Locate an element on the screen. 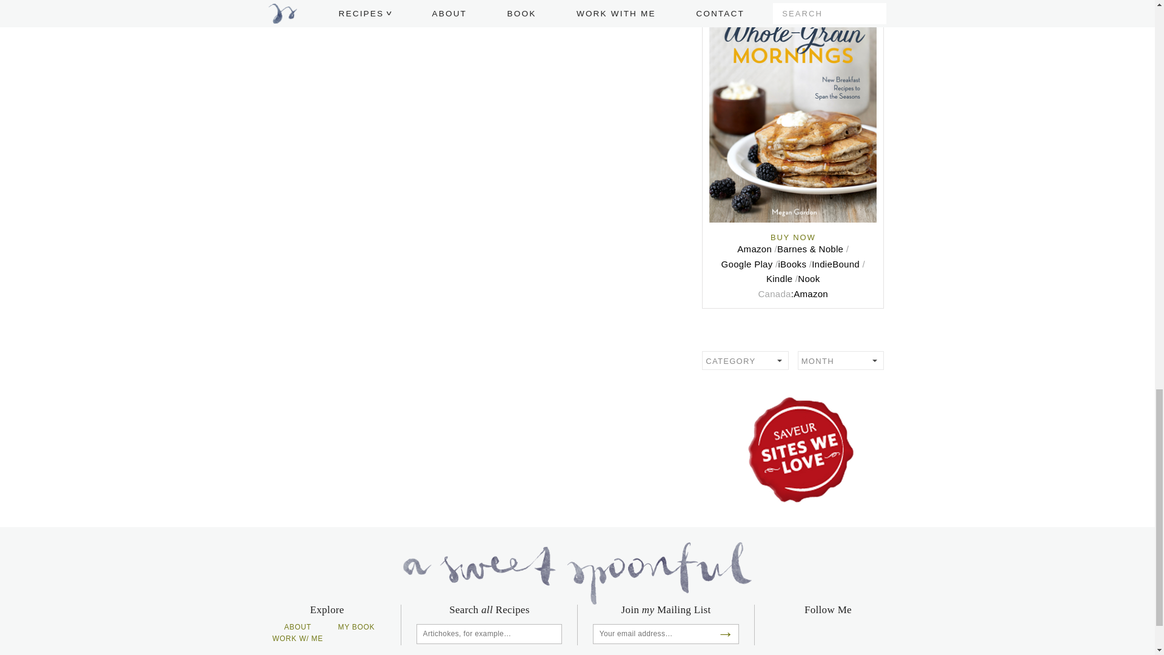  Submit is located at coordinates (553, 634).